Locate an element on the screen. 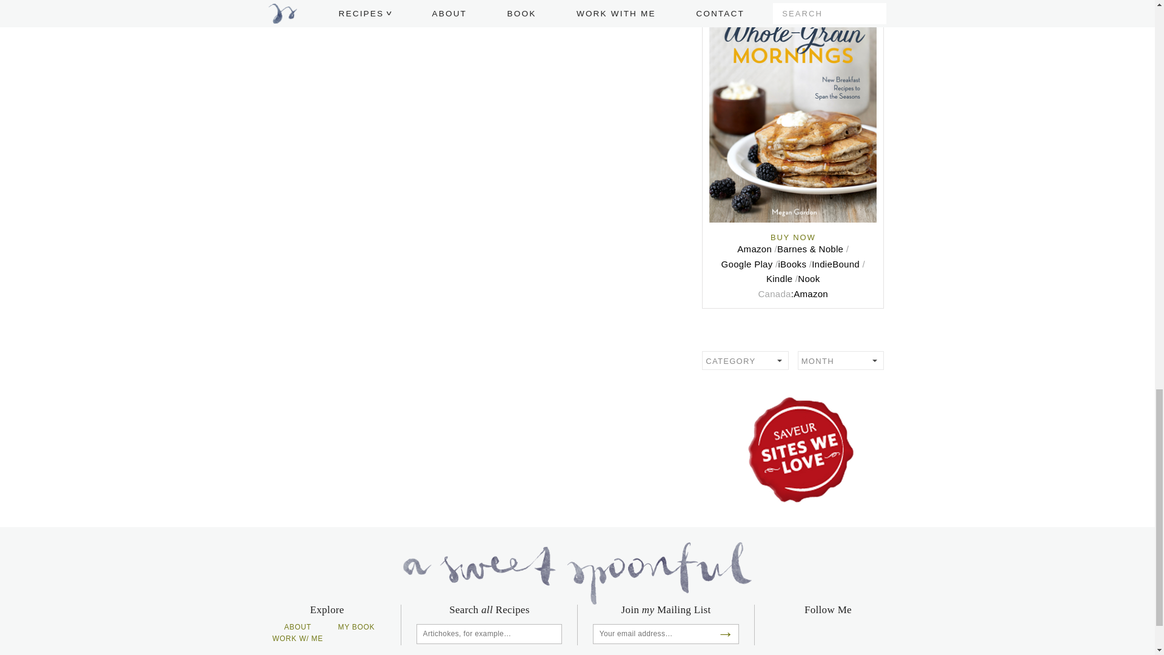  Submit is located at coordinates (553, 634).